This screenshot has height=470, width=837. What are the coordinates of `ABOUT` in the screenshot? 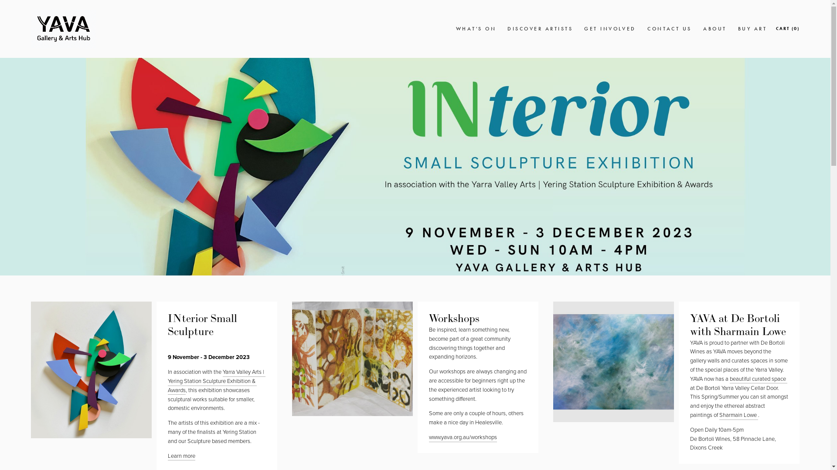 It's located at (715, 29).